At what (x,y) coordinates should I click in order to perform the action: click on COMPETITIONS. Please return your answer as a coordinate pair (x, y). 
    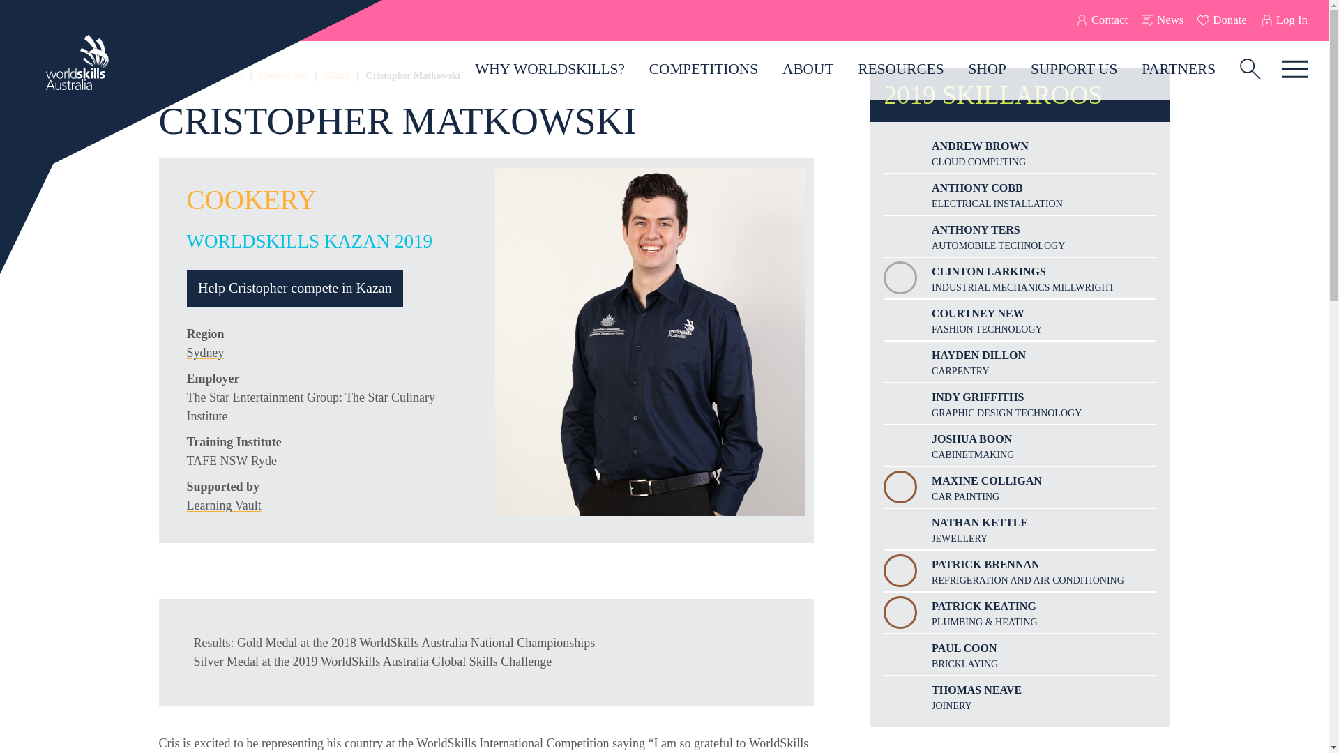
    Looking at the image, I should click on (703, 70).